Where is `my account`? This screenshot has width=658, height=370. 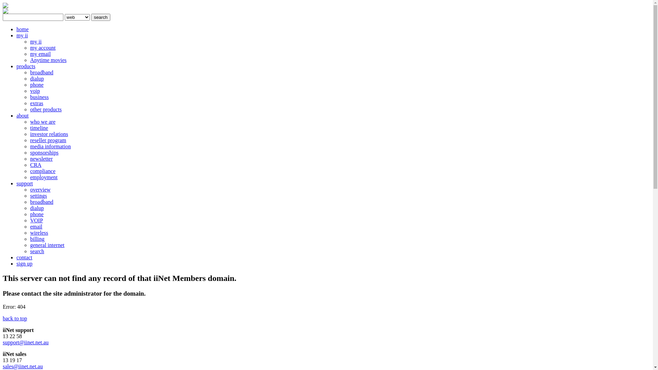 my account is located at coordinates (43, 48).